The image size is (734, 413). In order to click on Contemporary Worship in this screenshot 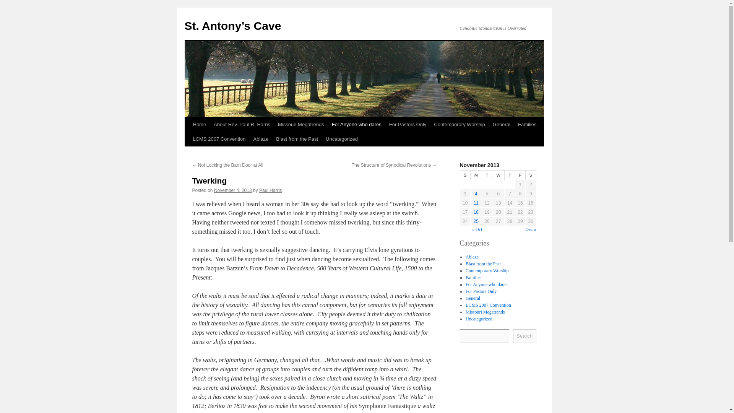, I will do `click(487, 270)`.